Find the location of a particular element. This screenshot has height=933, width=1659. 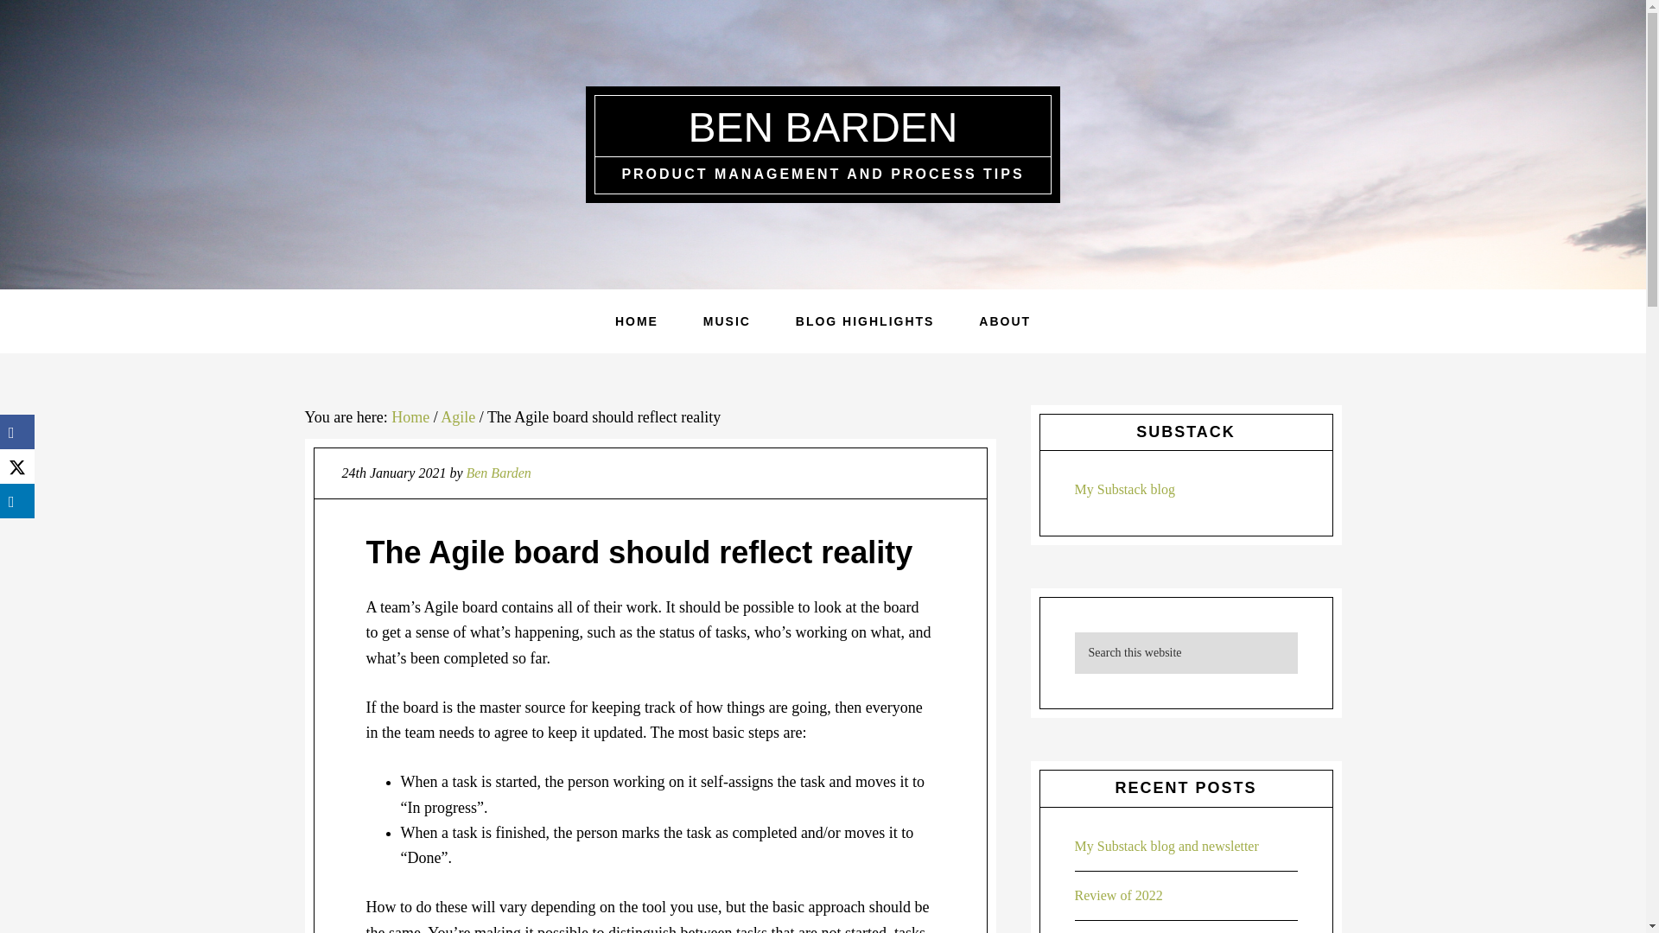

HOME is located at coordinates (636, 321).